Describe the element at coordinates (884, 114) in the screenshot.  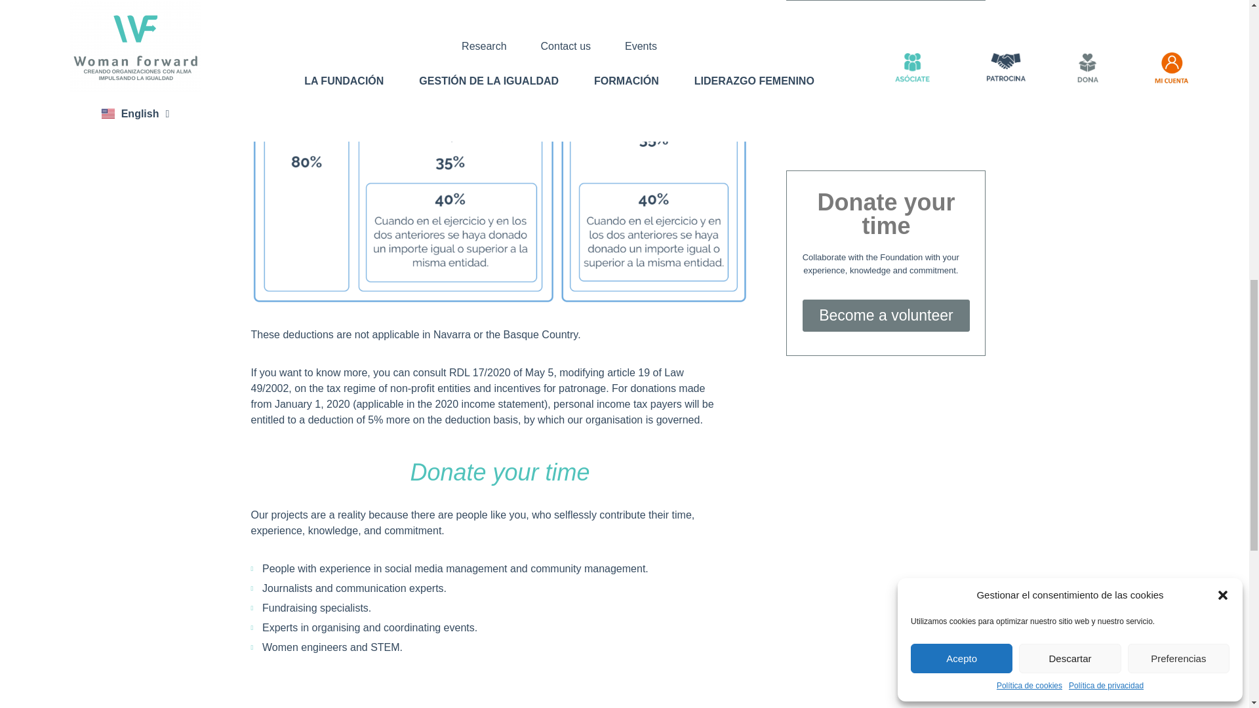
I see `PayPal - The safer, easier way to pay online!` at that location.